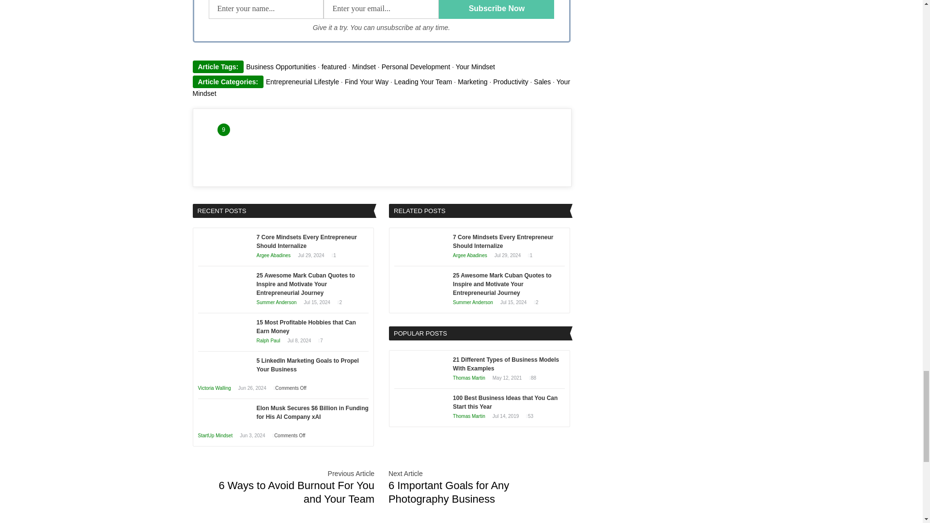  What do you see at coordinates (496, 9) in the screenshot?
I see `Subscribe Now` at bounding box center [496, 9].